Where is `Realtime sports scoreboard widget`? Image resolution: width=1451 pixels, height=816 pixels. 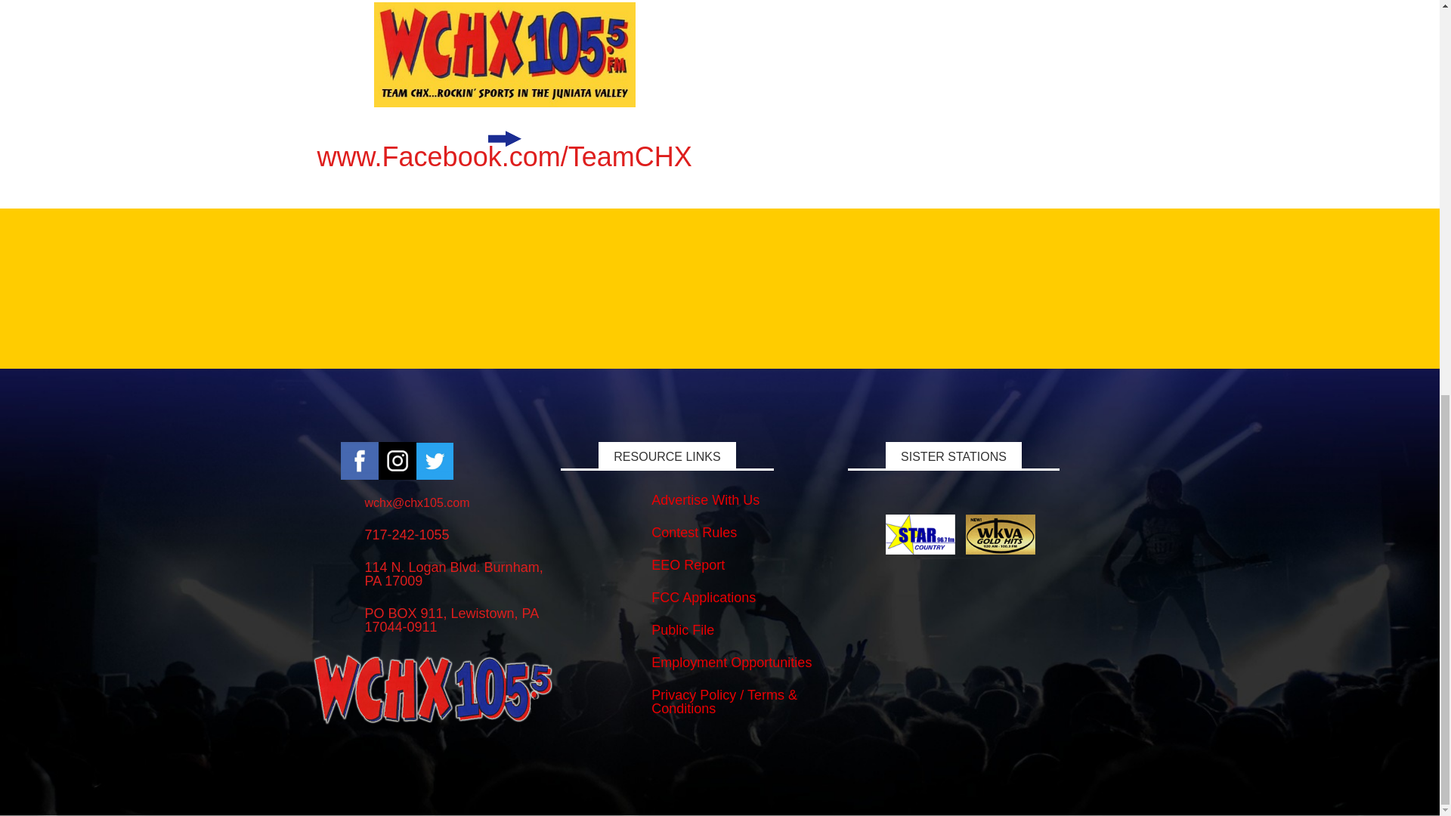
Realtime sports scoreboard widget is located at coordinates (719, 286).